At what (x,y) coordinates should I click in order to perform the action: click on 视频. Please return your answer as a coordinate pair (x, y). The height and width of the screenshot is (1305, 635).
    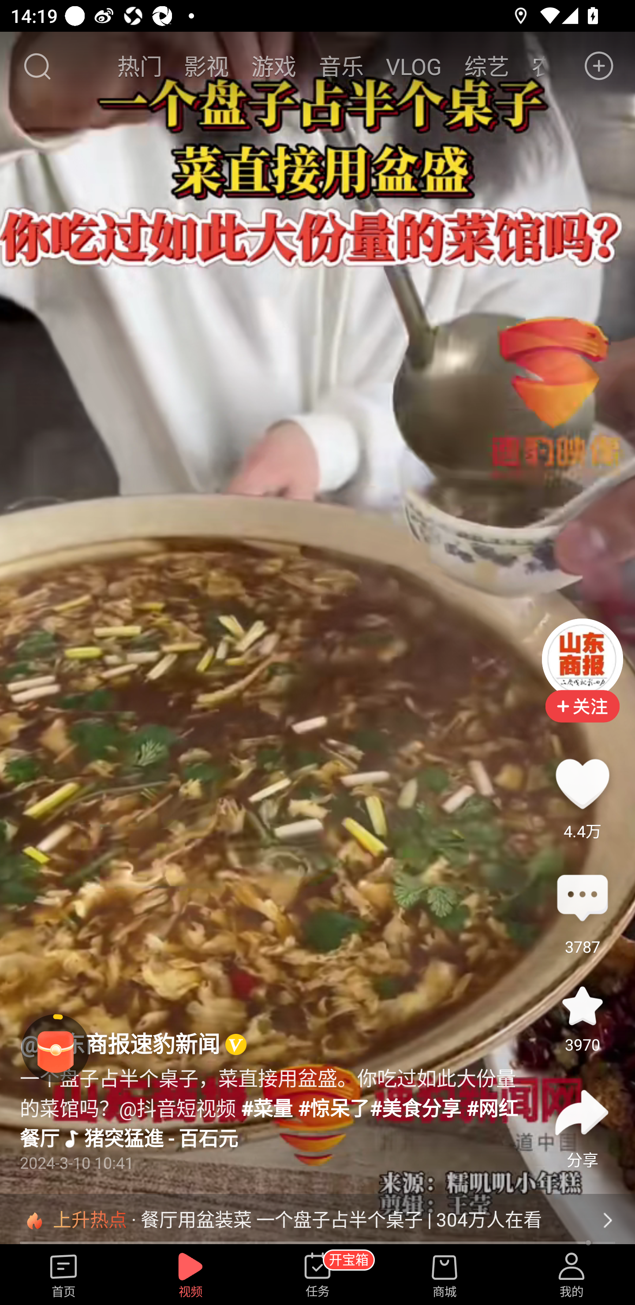
    Looking at the image, I should click on (190, 1275).